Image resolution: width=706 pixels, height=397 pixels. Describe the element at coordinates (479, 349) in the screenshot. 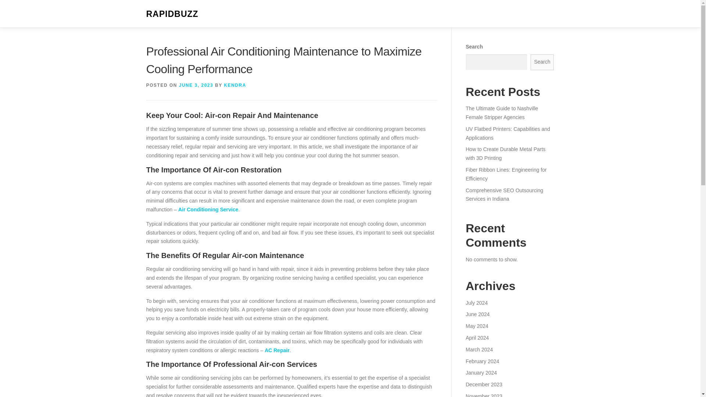

I see `March 2024` at that location.